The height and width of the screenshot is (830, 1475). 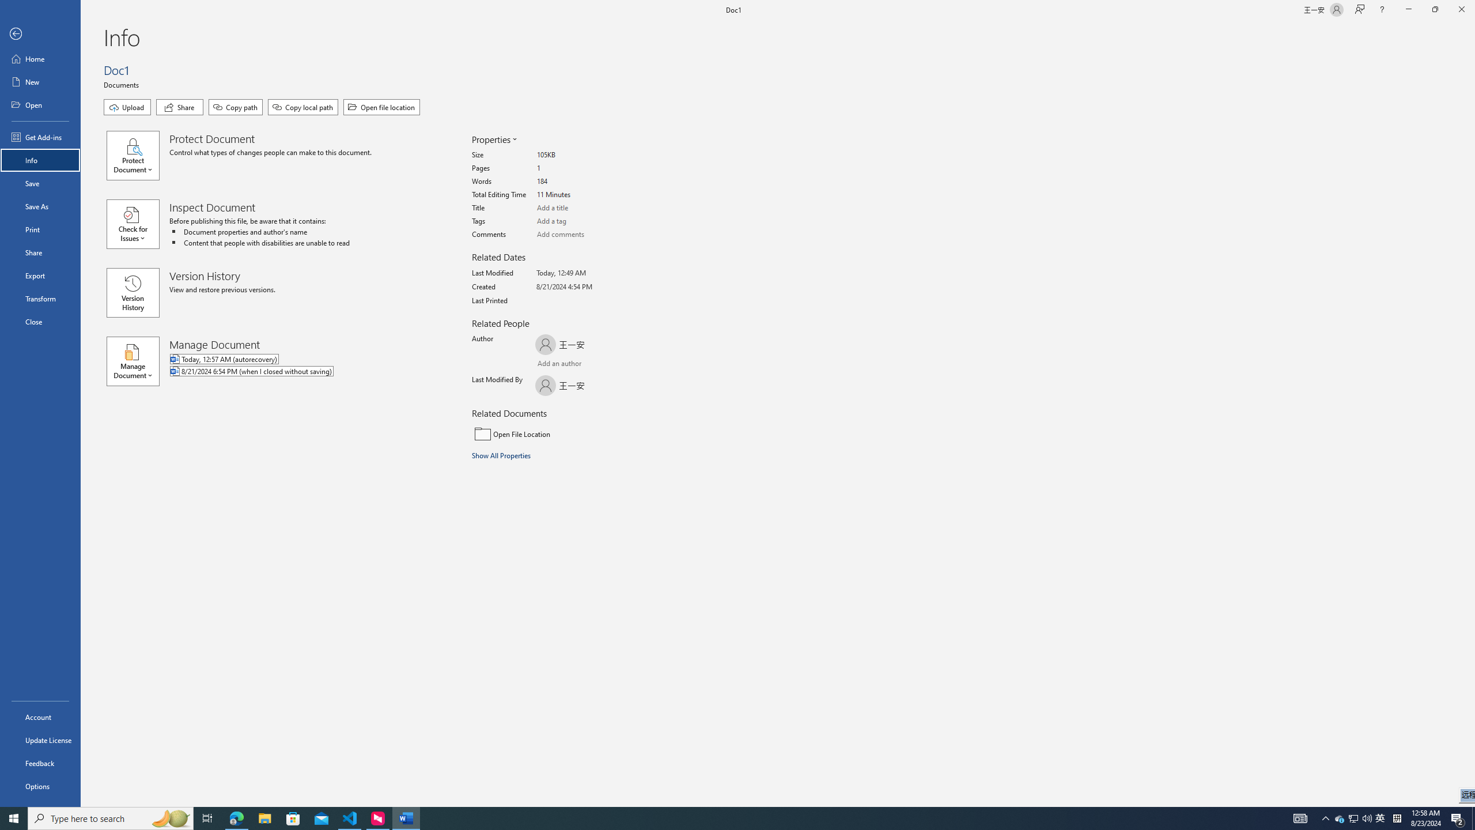 What do you see at coordinates (235, 107) in the screenshot?
I see `Copy path` at bounding box center [235, 107].